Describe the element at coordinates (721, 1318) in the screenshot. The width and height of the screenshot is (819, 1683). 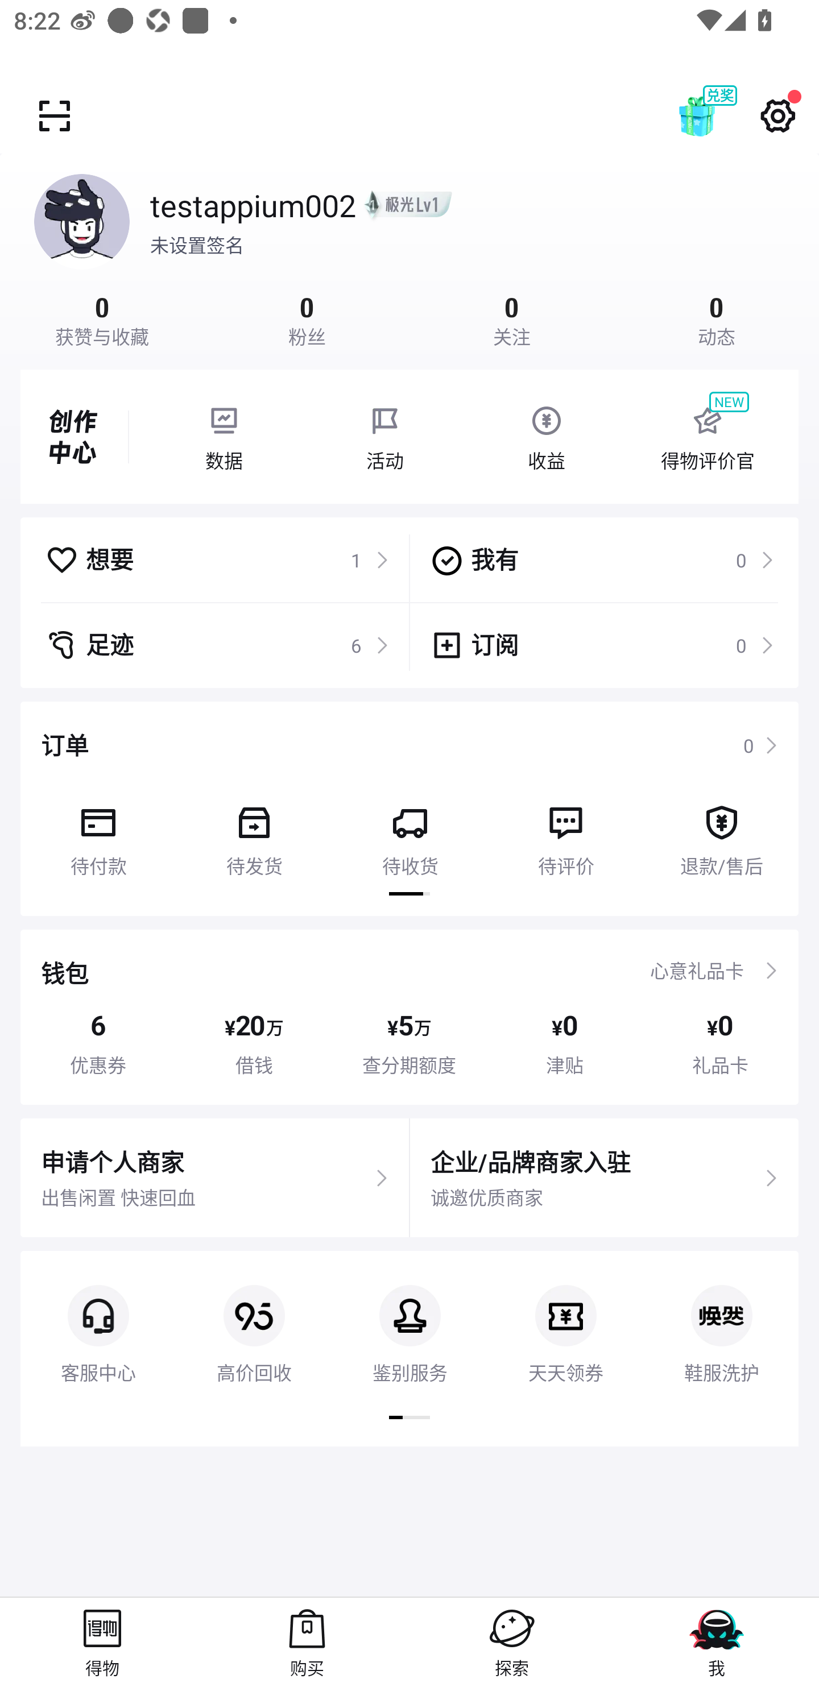
I see `鞋服洗护` at that location.